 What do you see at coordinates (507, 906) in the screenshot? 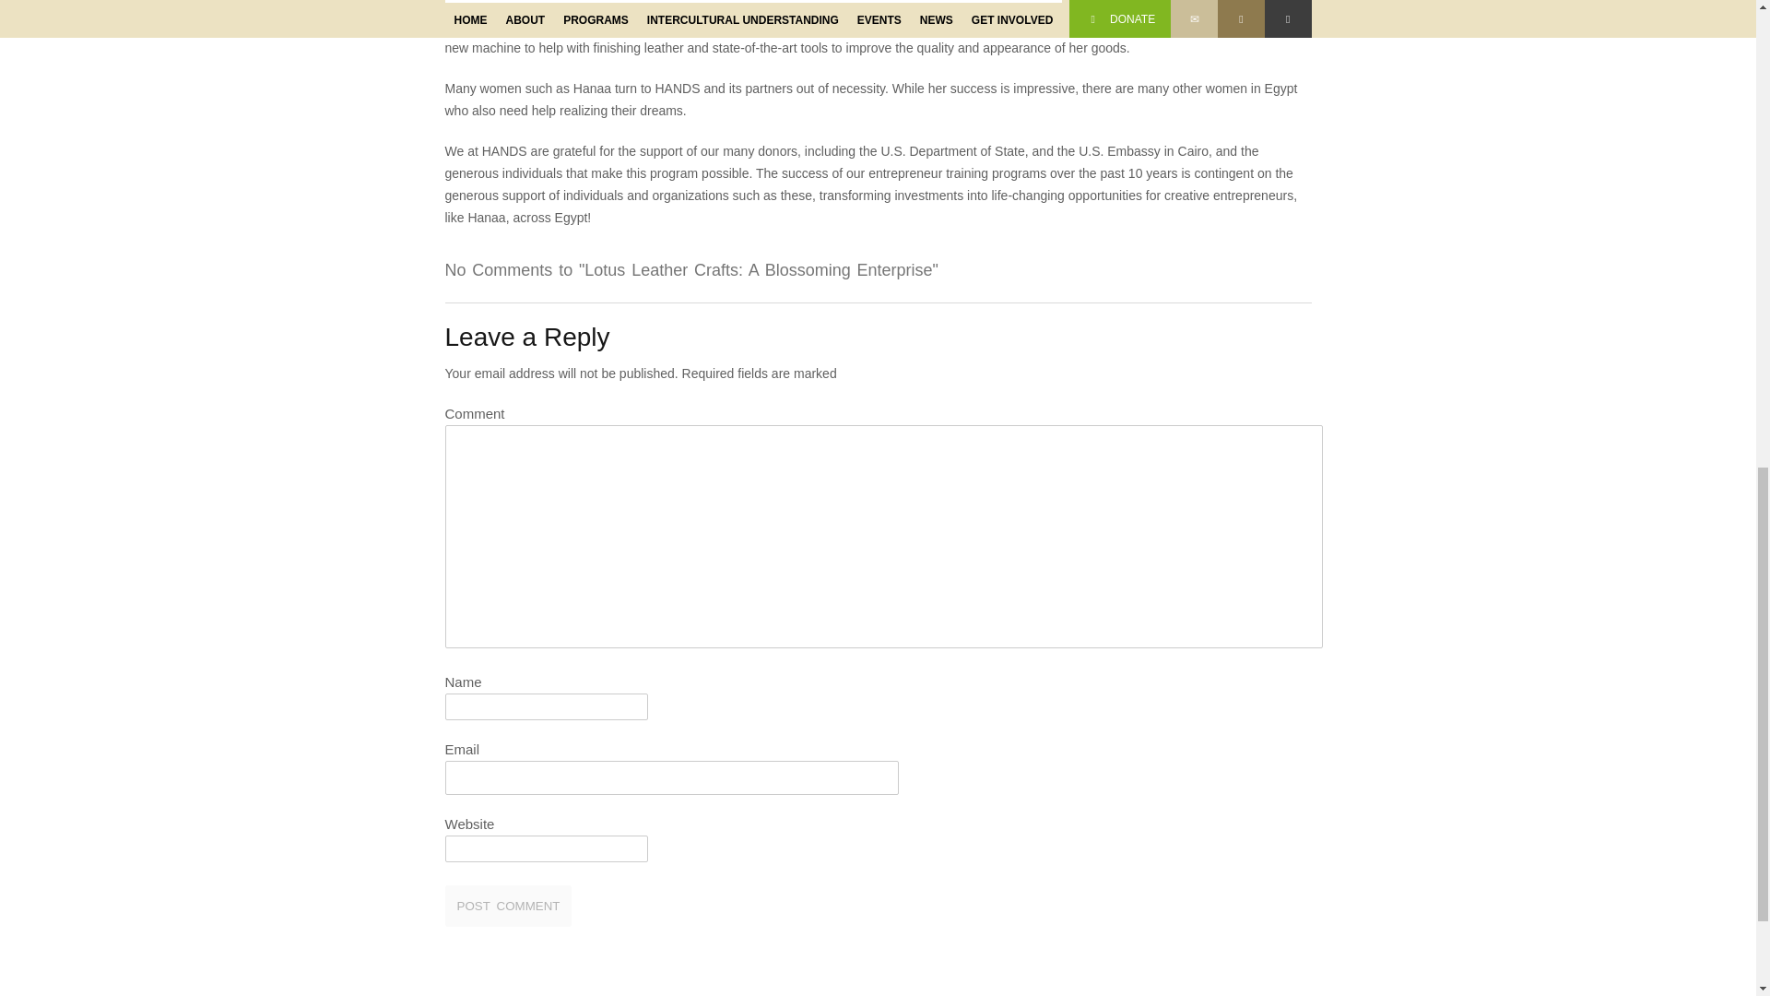
I see `Post Comment` at bounding box center [507, 906].